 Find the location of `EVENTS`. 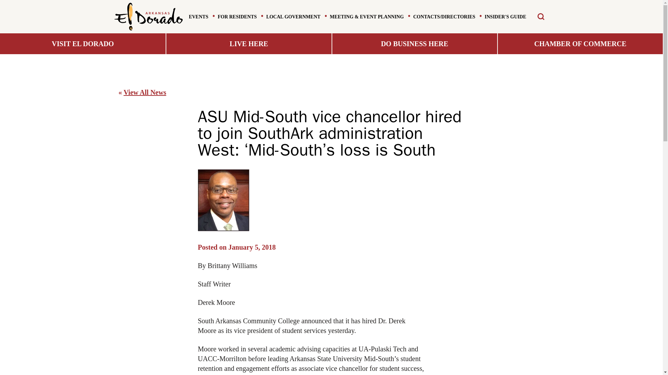

EVENTS is located at coordinates (199, 17).